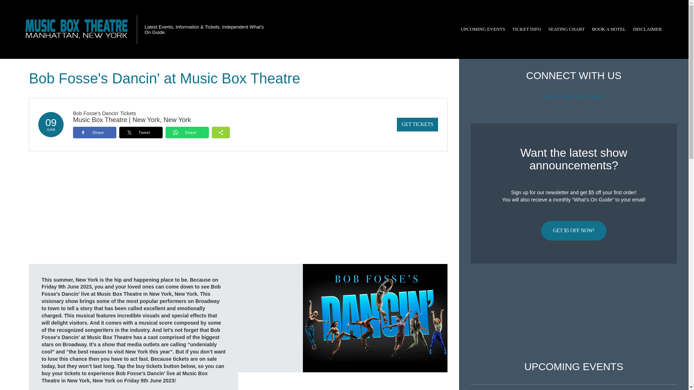 The width and height of the screenshot is (694, 390). Describe the element at coordinates (417, 124) in the screenshot. I see `GET TICKETS` at that location.